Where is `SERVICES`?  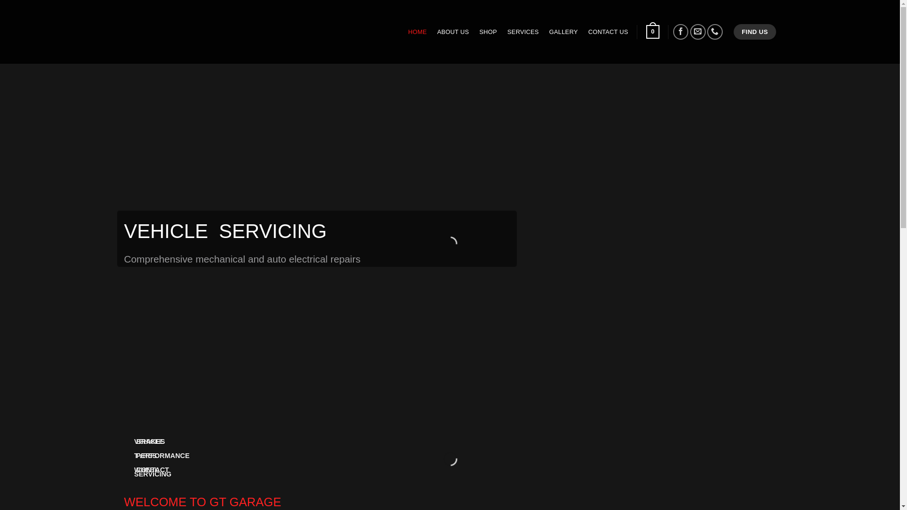 SERVICES is located at coordinates (523, 32).